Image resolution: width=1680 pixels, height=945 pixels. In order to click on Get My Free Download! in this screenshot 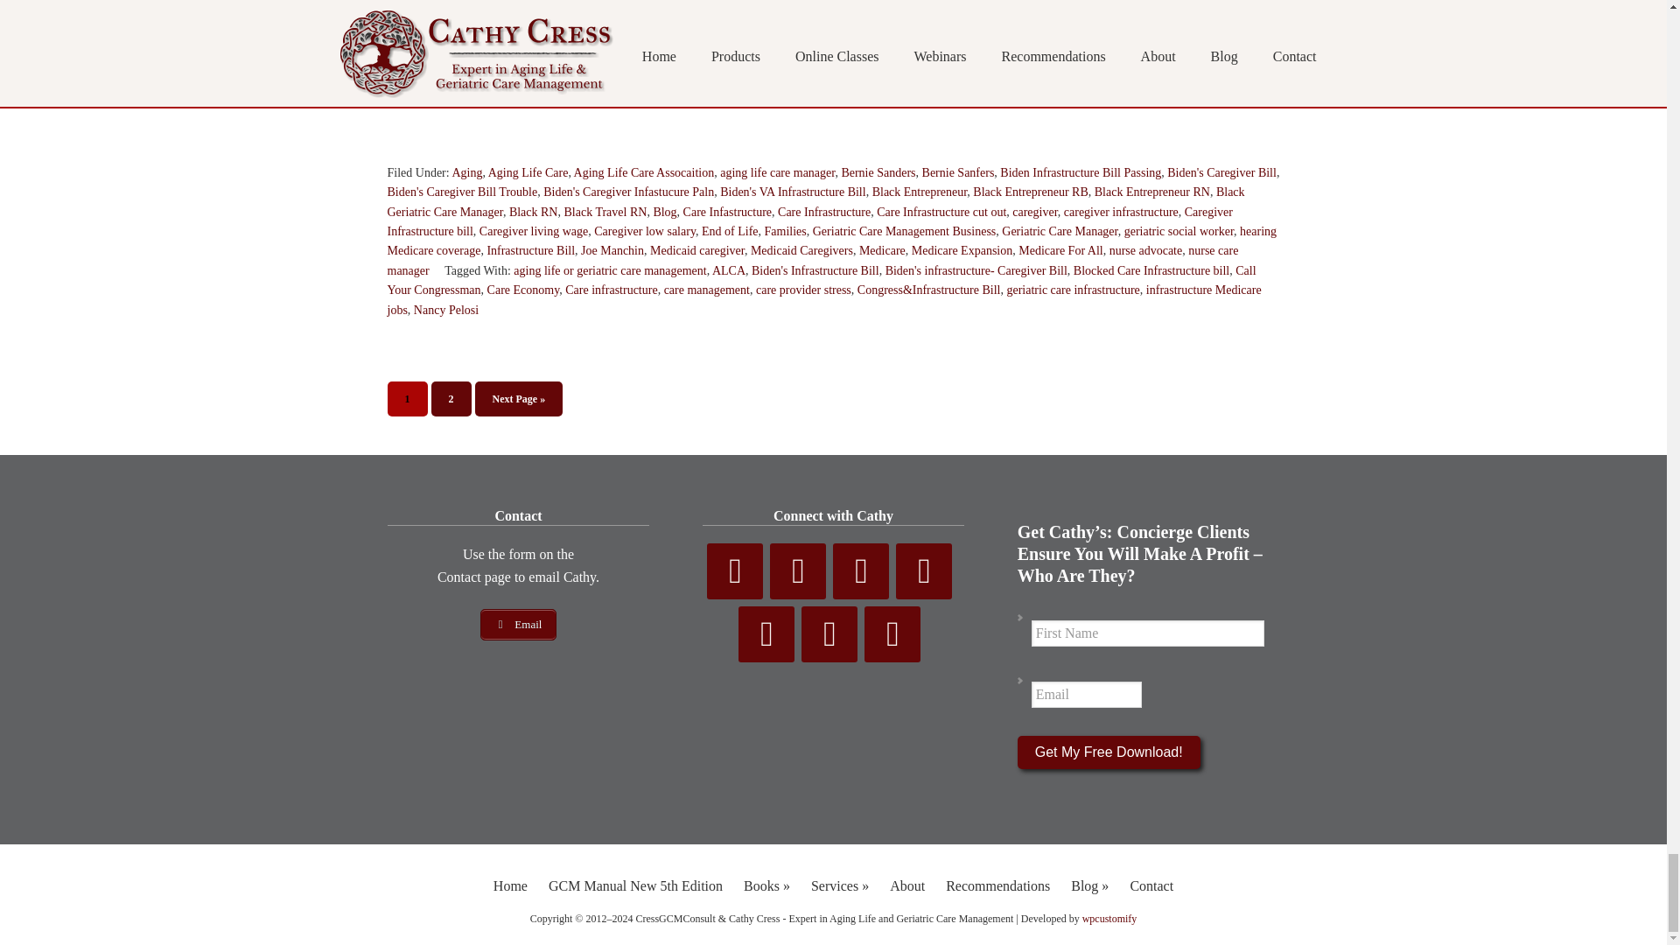, I will do `click(1109, 752)`.